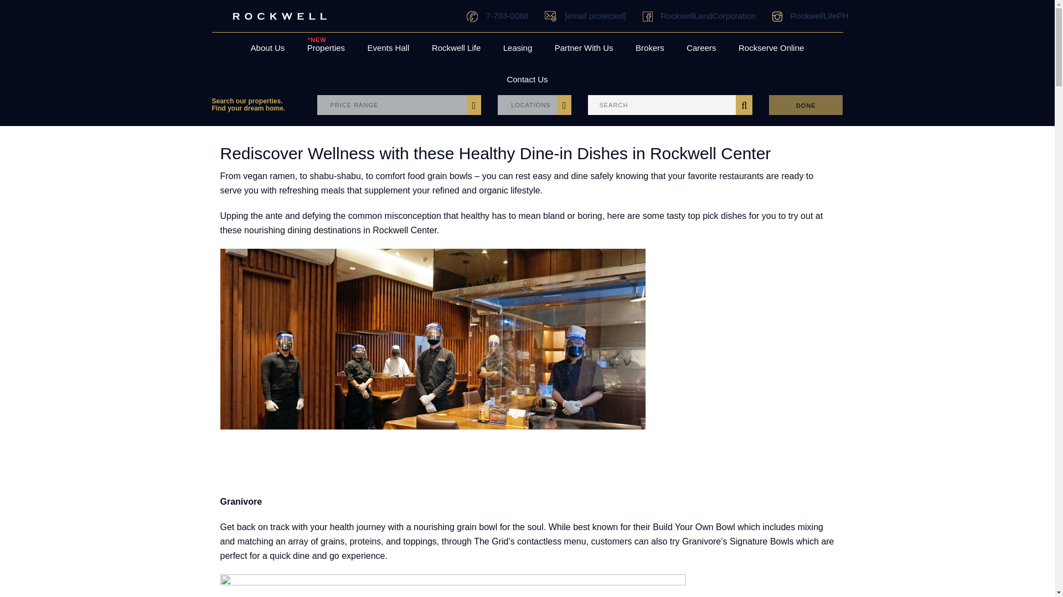 The height and width of the screenshot is (597, 1063). I want to click on Leasing, so click(517, 48).